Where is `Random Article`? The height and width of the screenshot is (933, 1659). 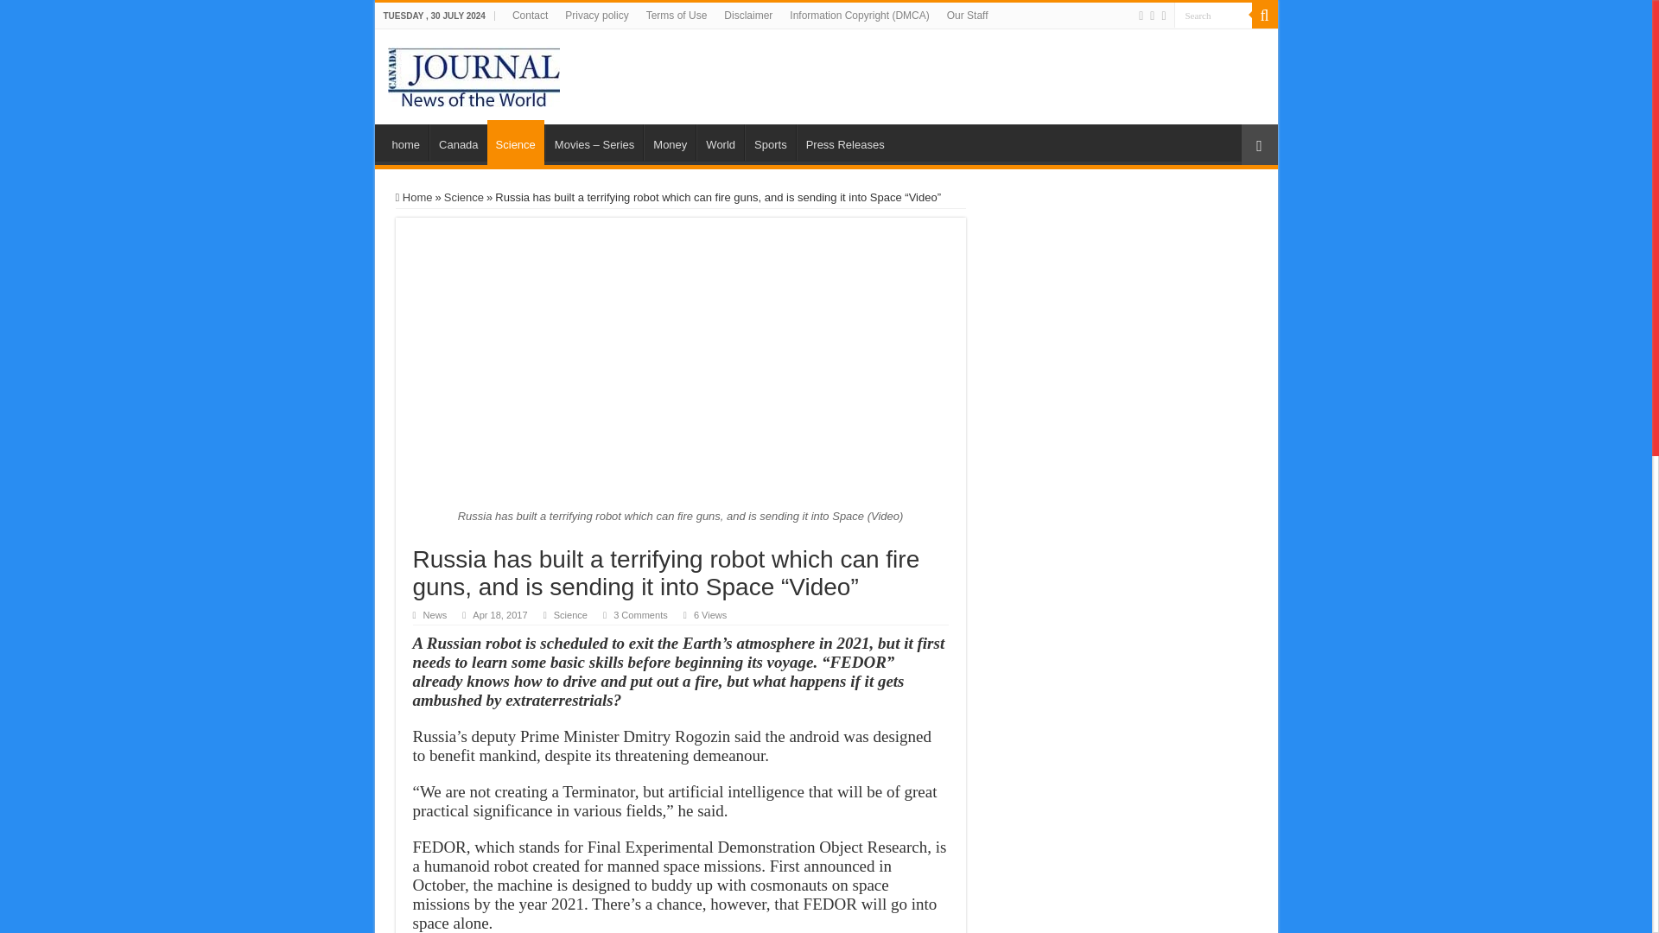 Random Article is located at coordinates (1259, 144).